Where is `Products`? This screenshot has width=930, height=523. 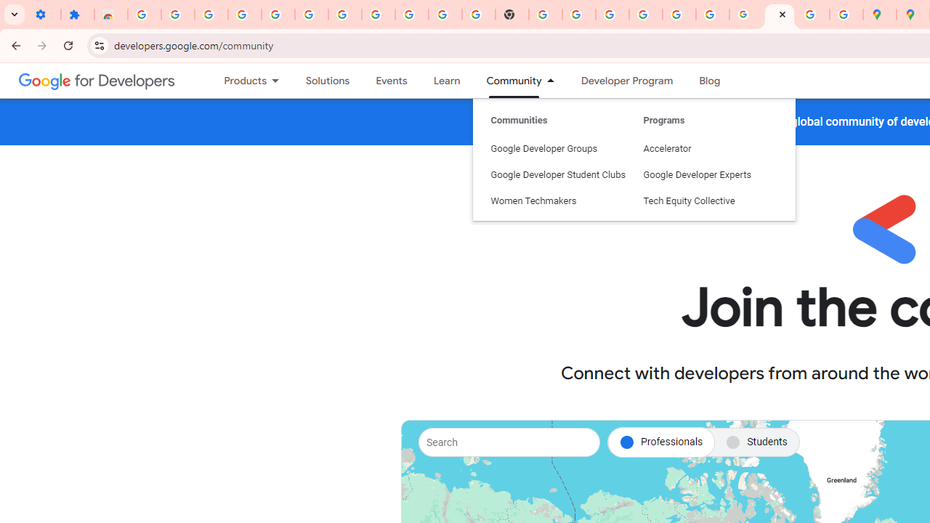
Products is located at coordinates (239, 81).